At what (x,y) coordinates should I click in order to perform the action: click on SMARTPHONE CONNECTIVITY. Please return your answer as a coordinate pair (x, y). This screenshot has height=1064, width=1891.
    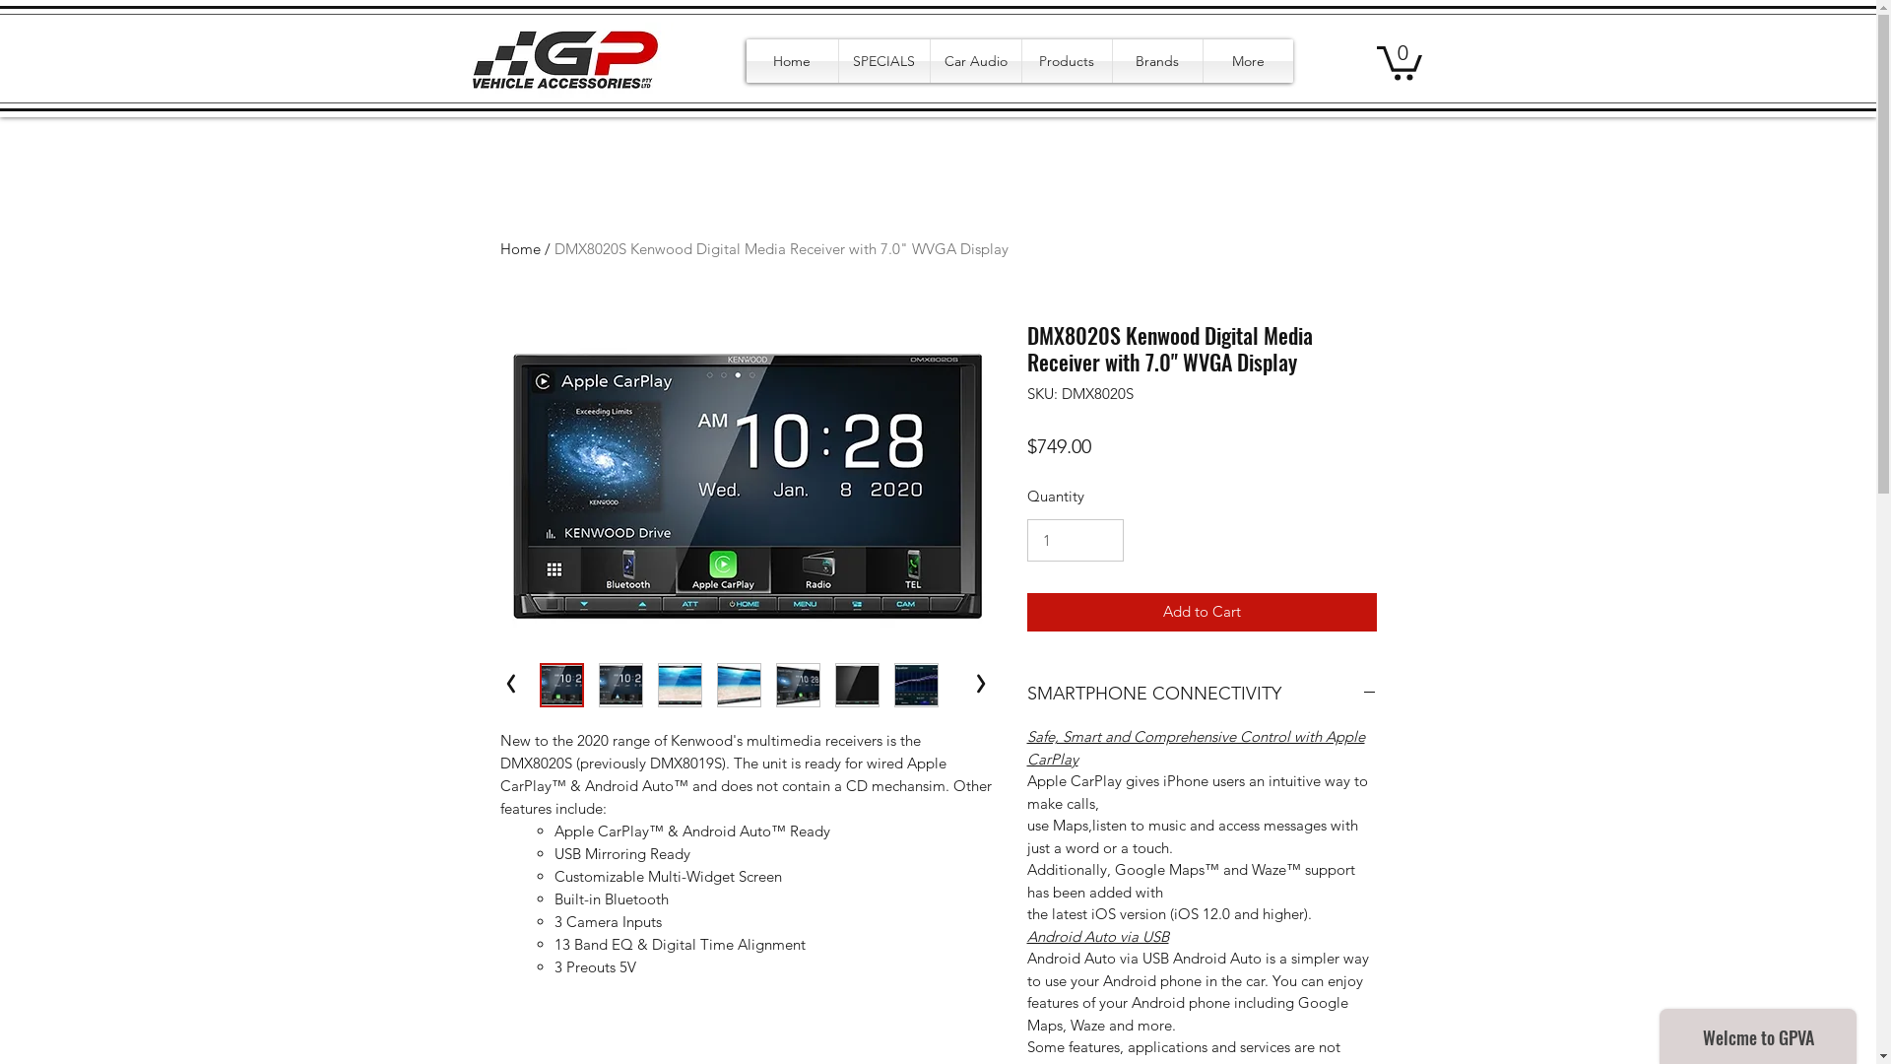
    Looking at the image, I should click on (1202, 695).